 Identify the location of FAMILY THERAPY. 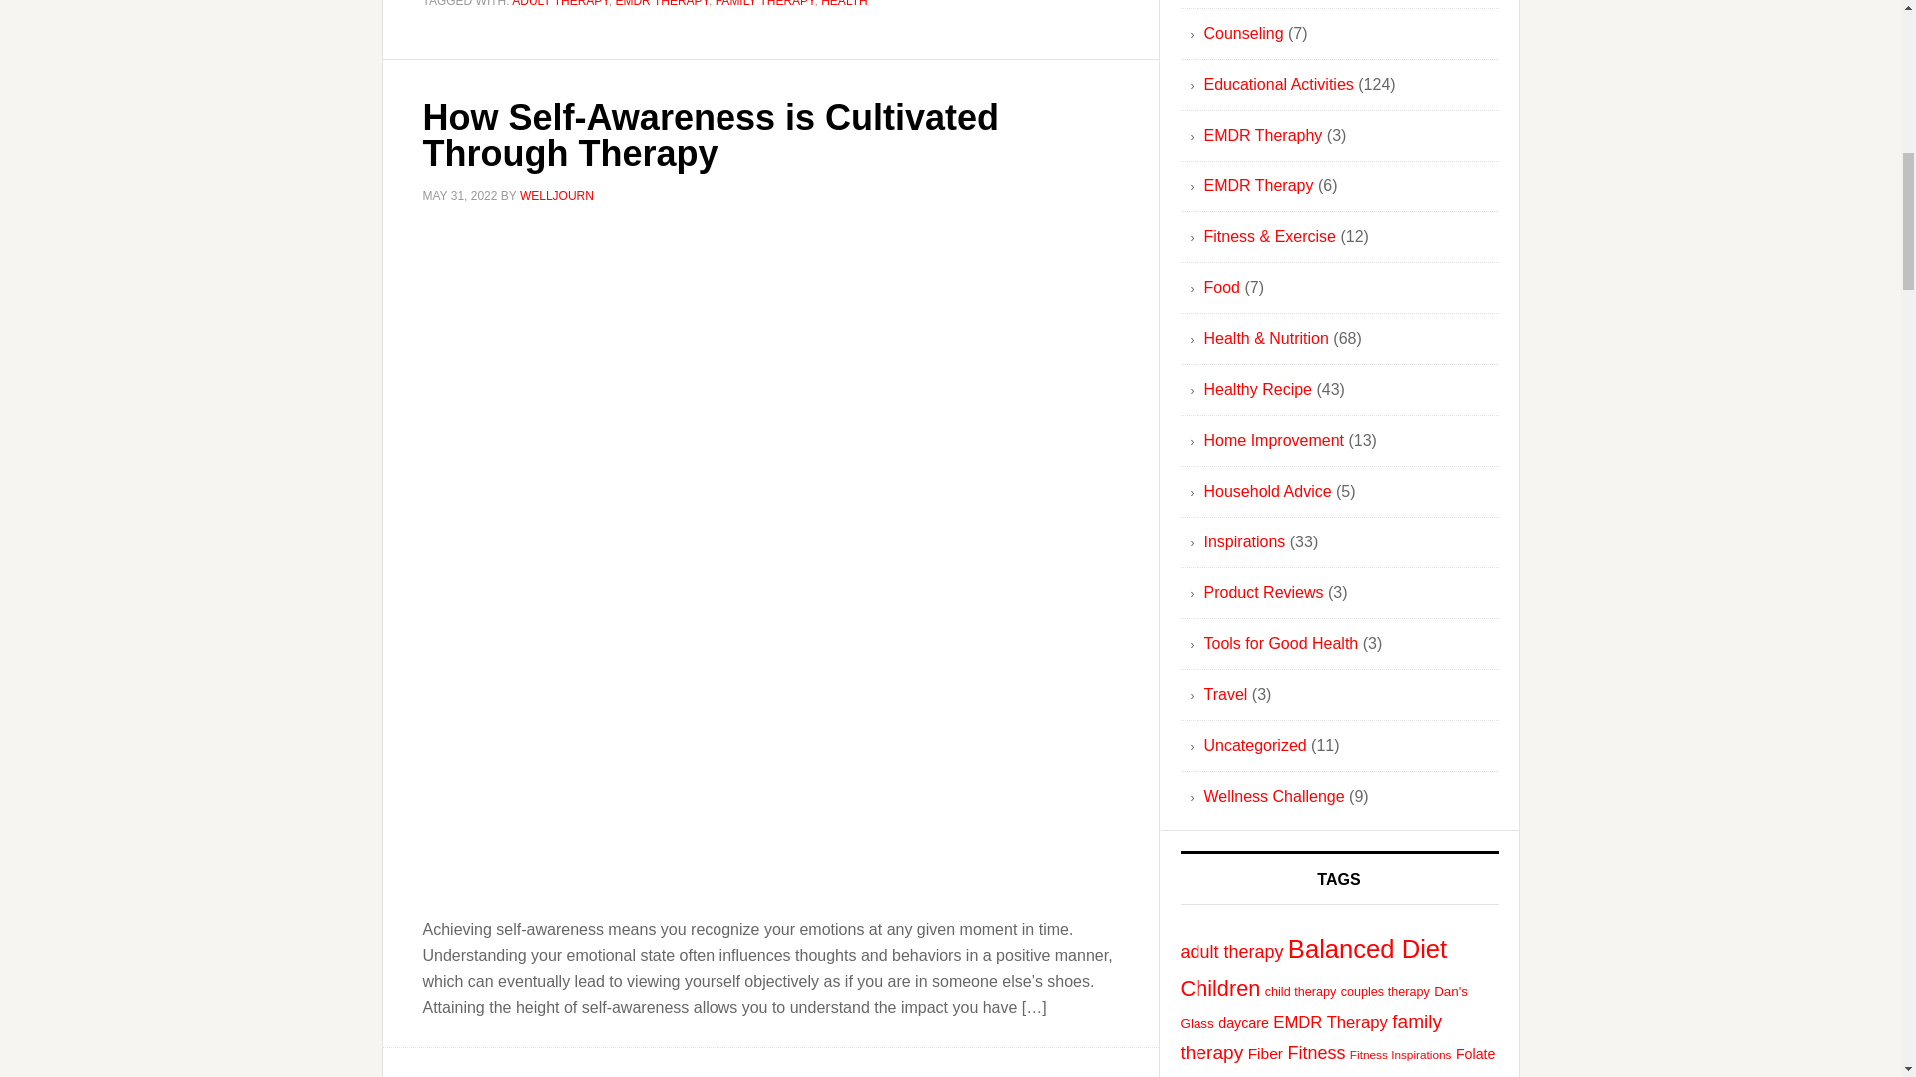
(764, 4).